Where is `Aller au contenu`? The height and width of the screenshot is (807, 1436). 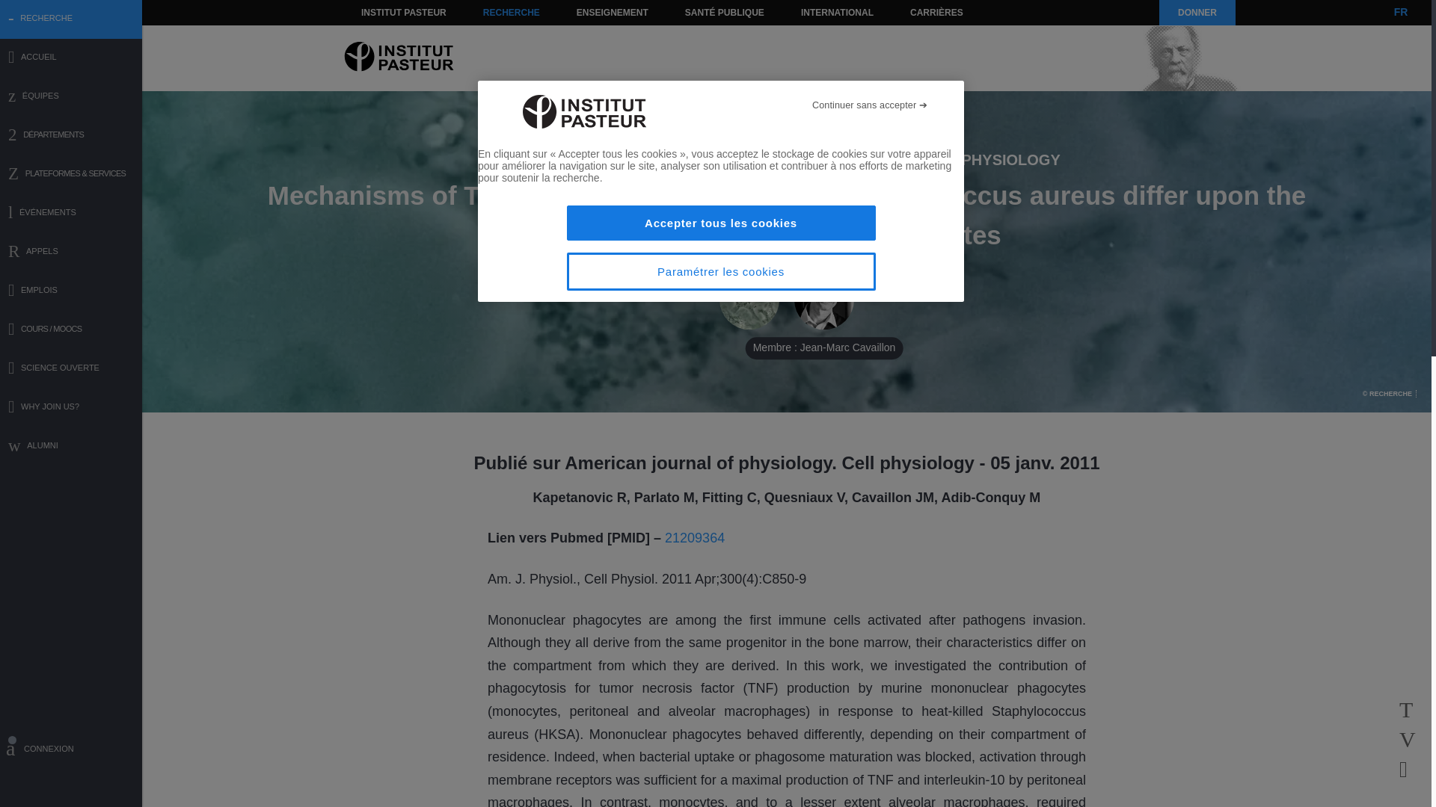 Aller au contenu is located at coordinates (386, 12).